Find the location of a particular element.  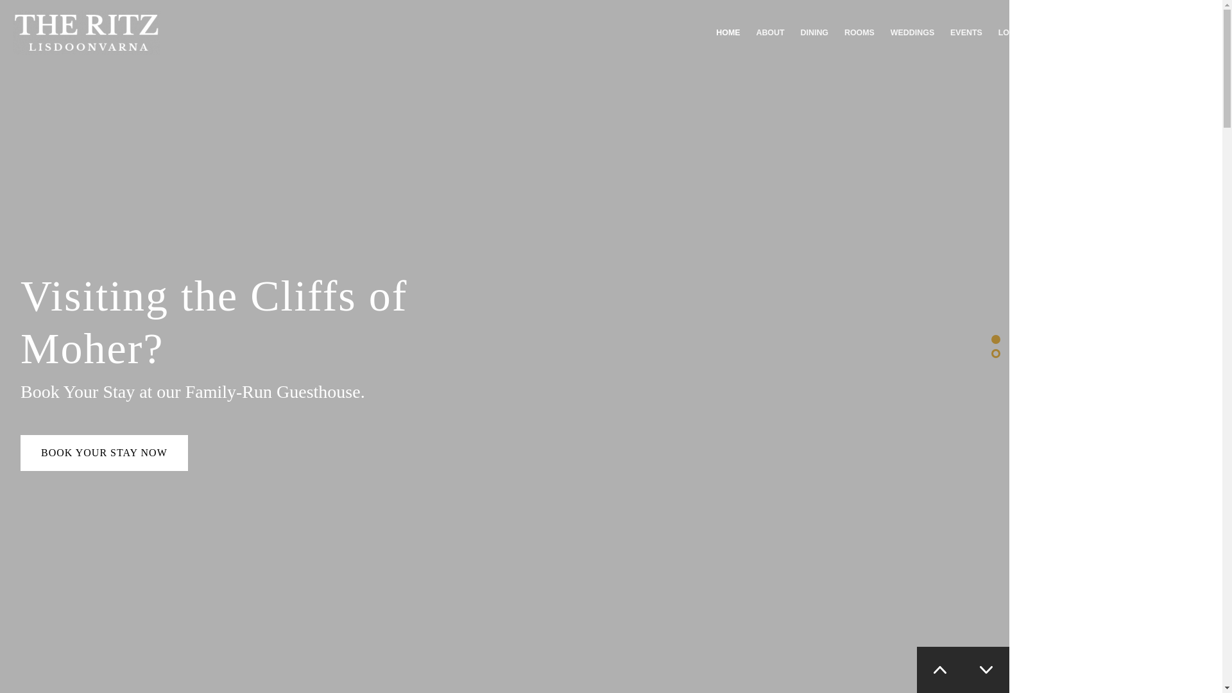

WEDDINGS is located at coordinates (912, 33).